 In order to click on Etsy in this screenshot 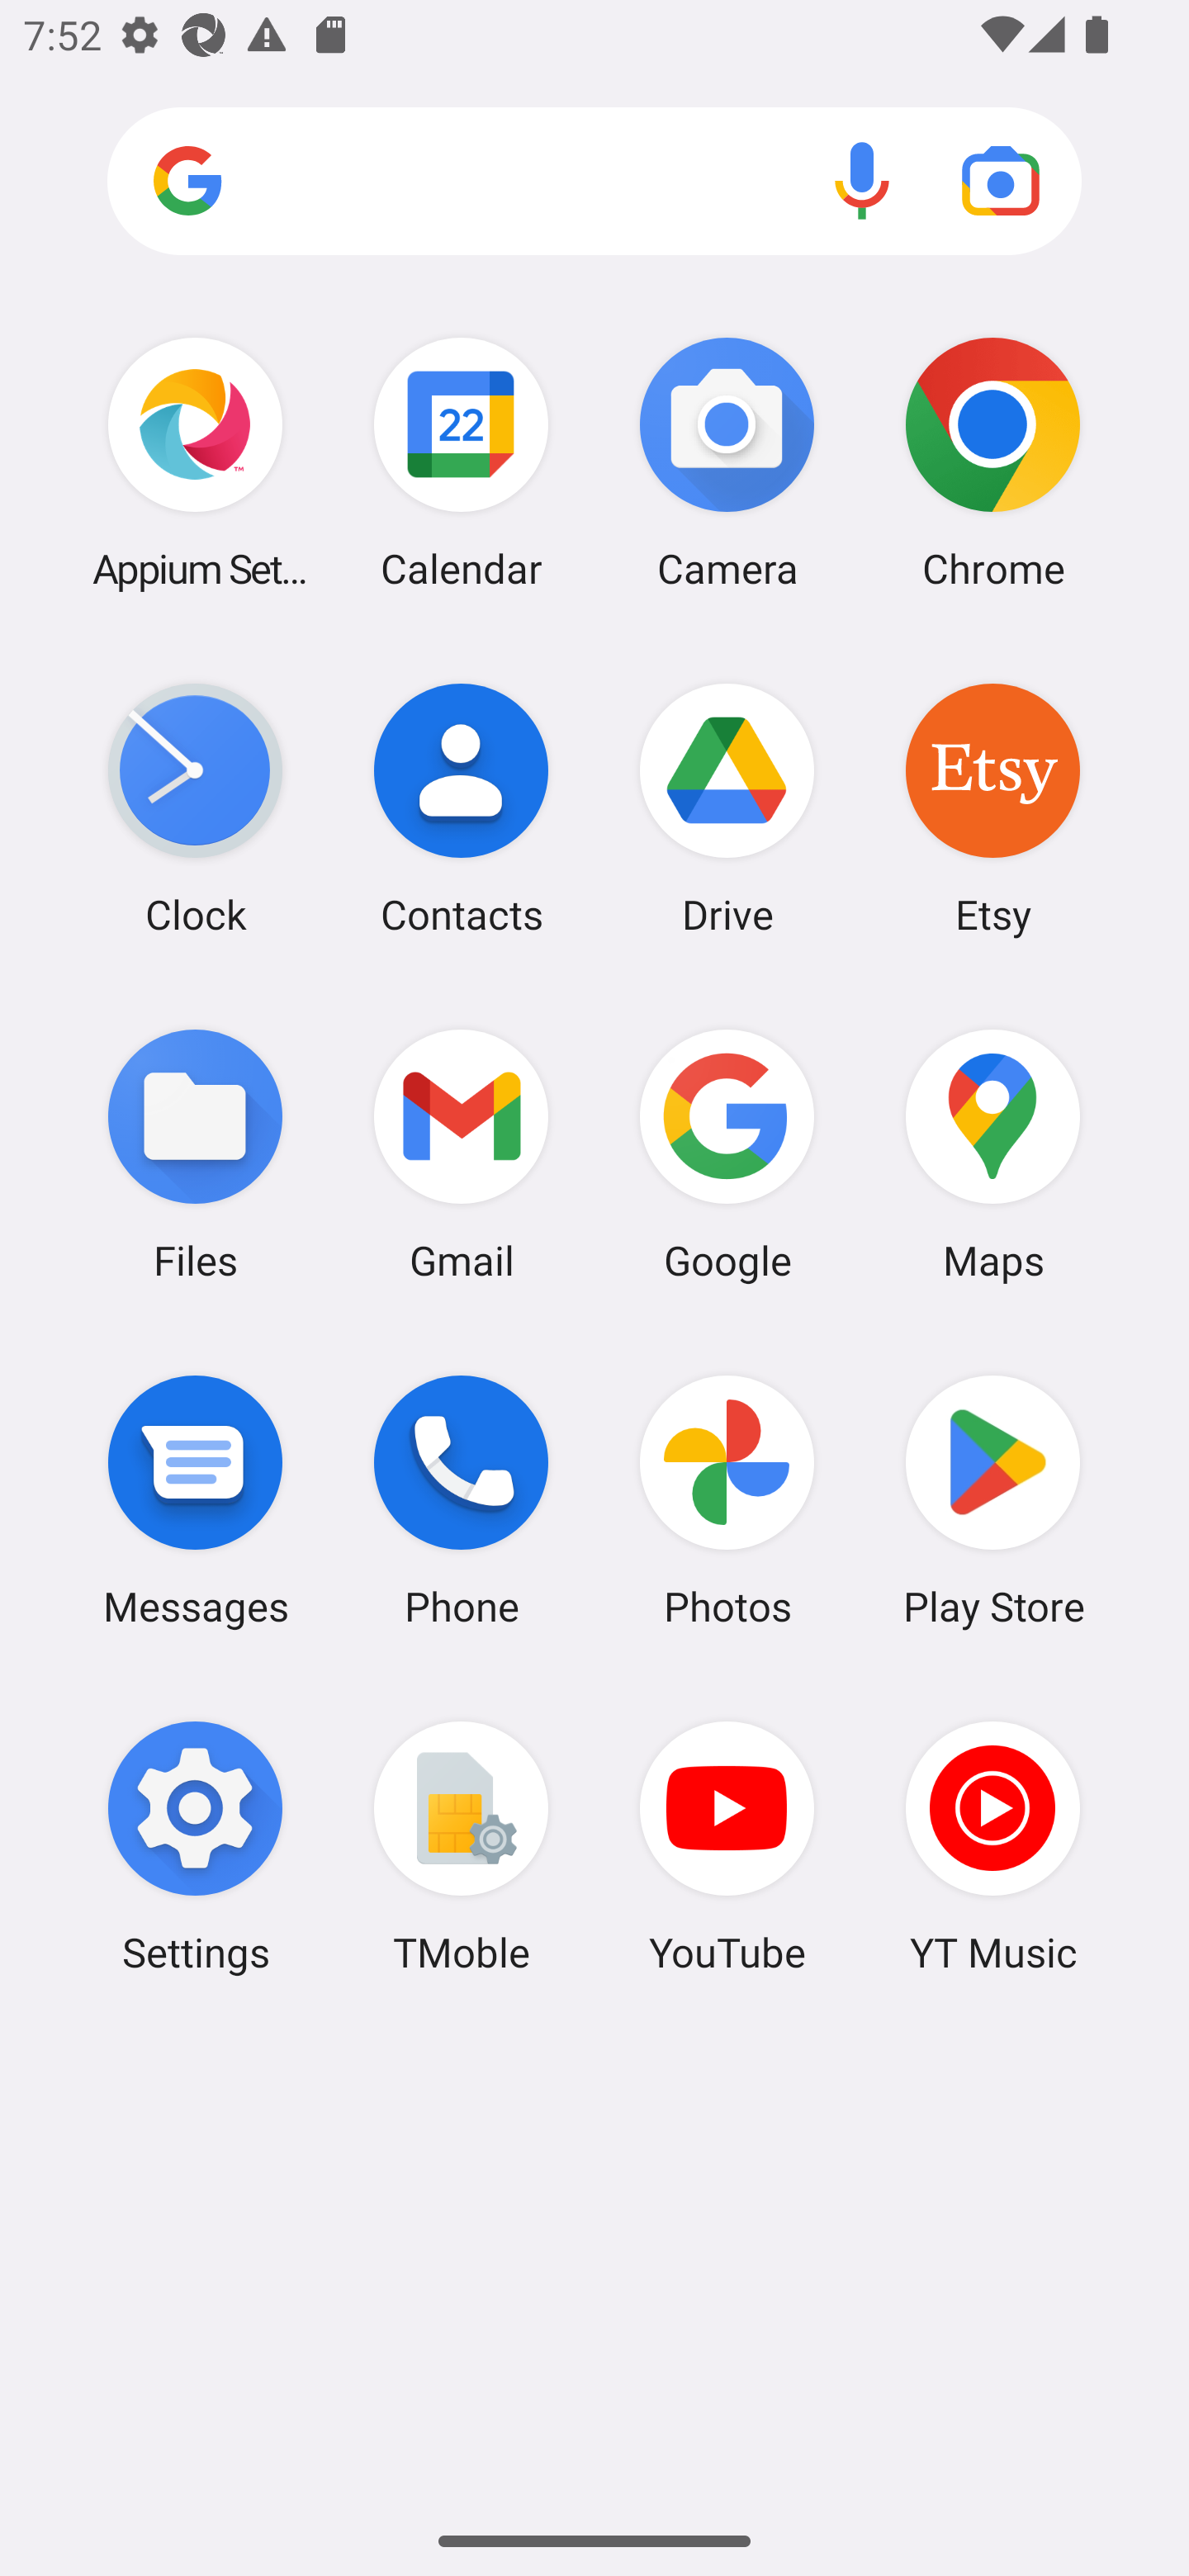, I will do `click(992, 808)`.